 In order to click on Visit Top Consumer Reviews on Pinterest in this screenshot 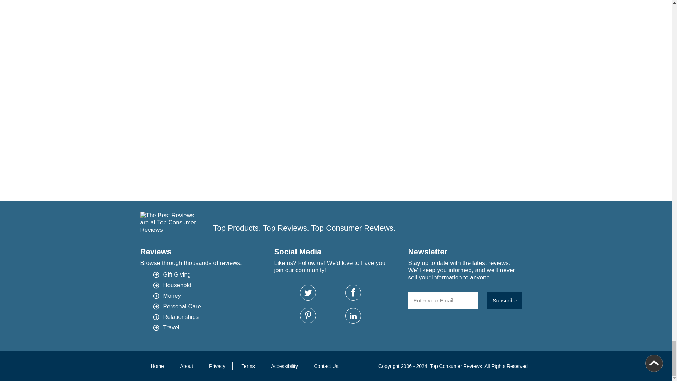, I will do `click(308, 315)`.